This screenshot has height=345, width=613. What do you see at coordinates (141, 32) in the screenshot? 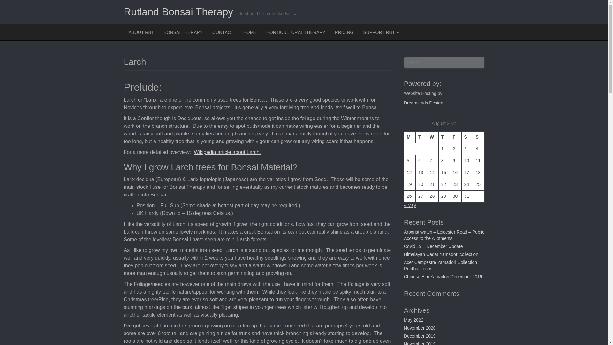
I see `ABOUT RBT` at bounding box center [141, 32].